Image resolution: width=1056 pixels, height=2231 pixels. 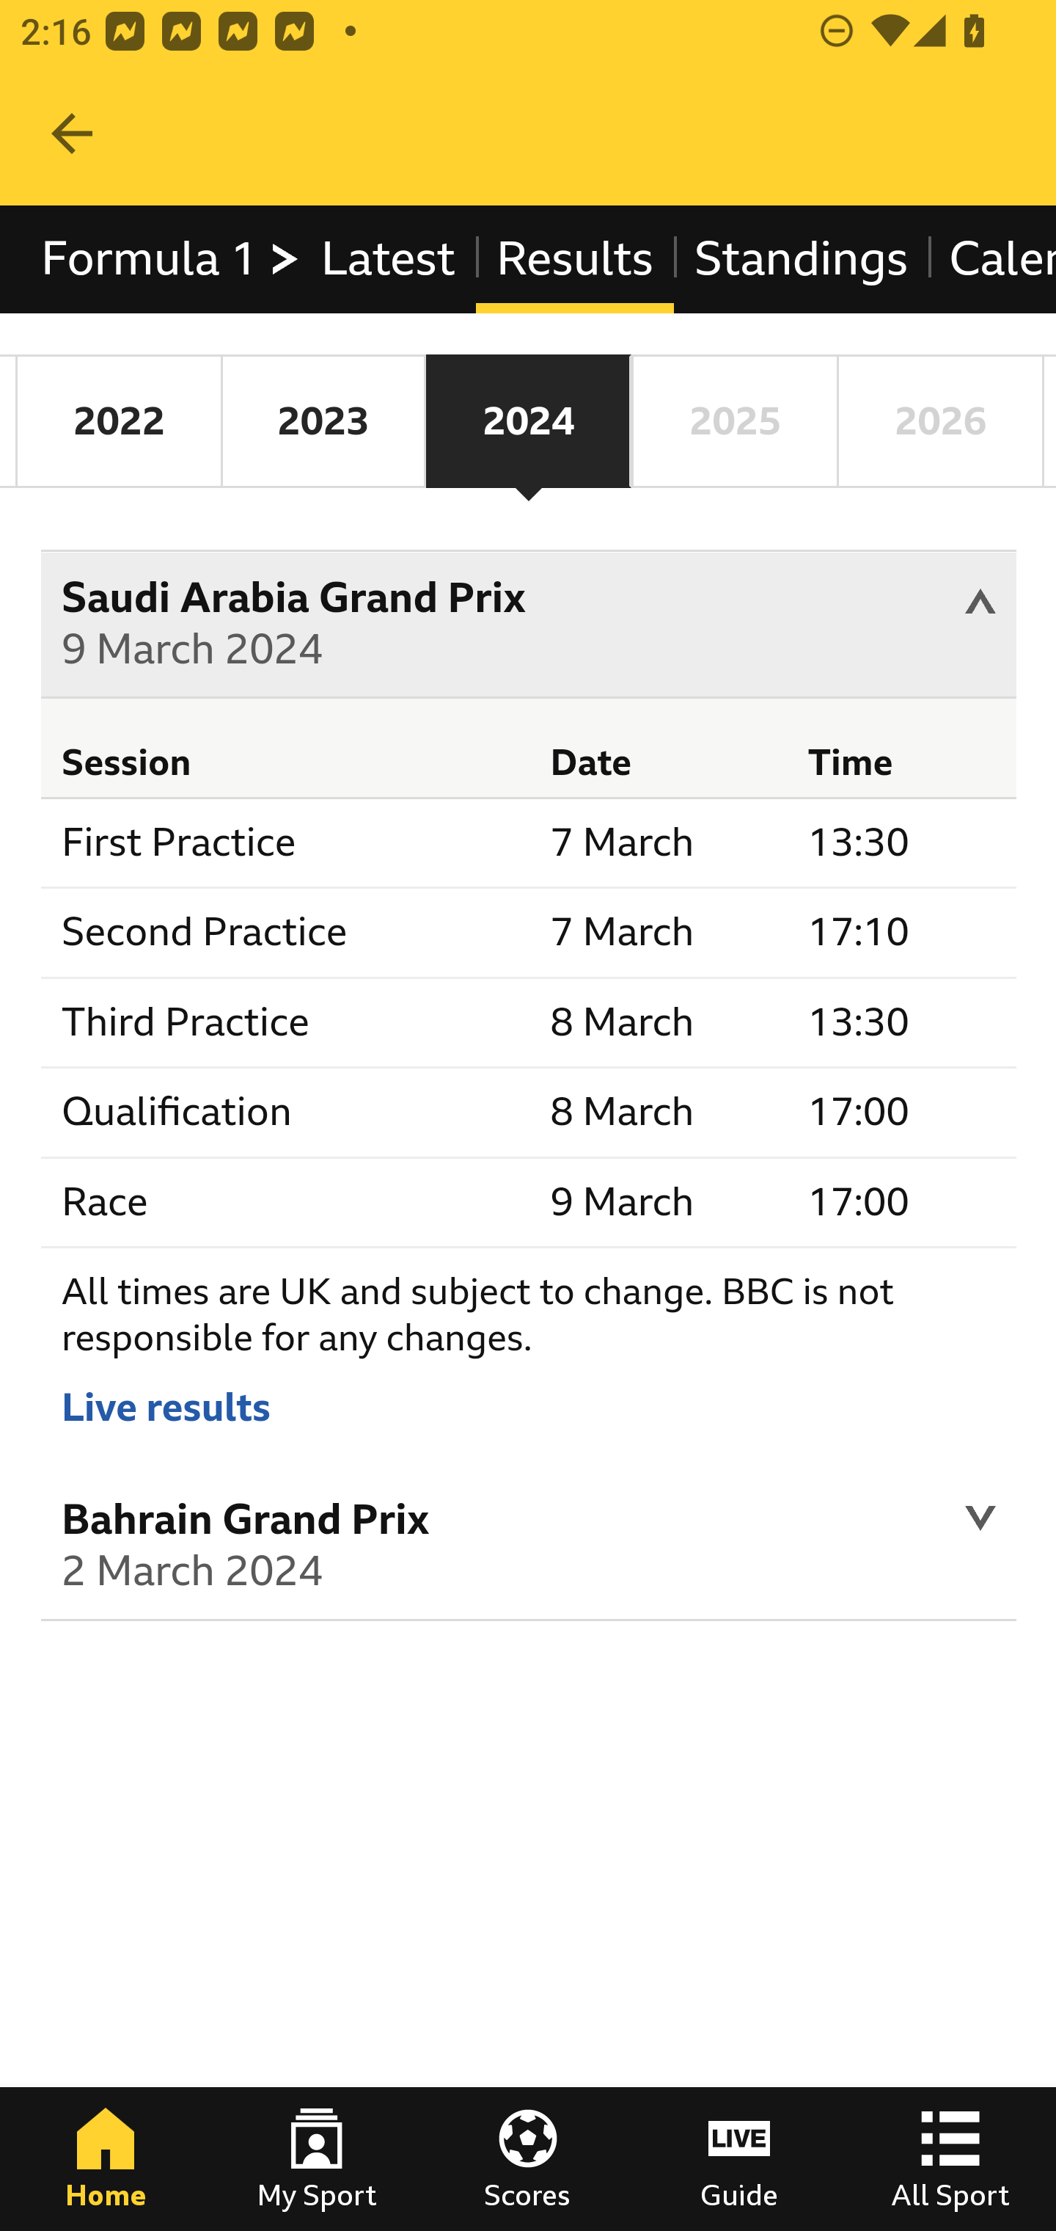 What do you see at coordinates (119, 421) in the screenshot?
I see `2022` at bounding box center [119, 421].